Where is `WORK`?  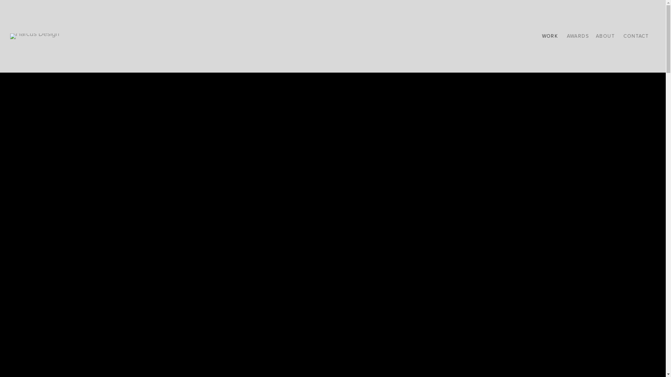
WORK is located at coordinates (550, 36).